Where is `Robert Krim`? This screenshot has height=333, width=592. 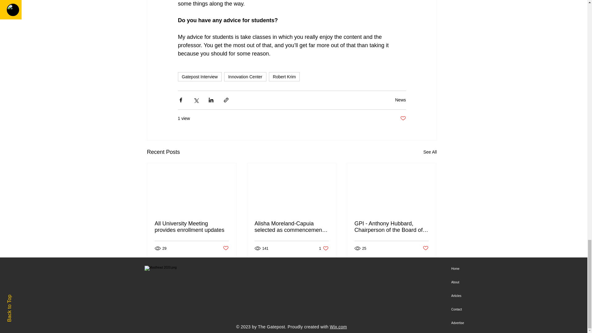
Robert Krim is located at coordinates (400, 100).